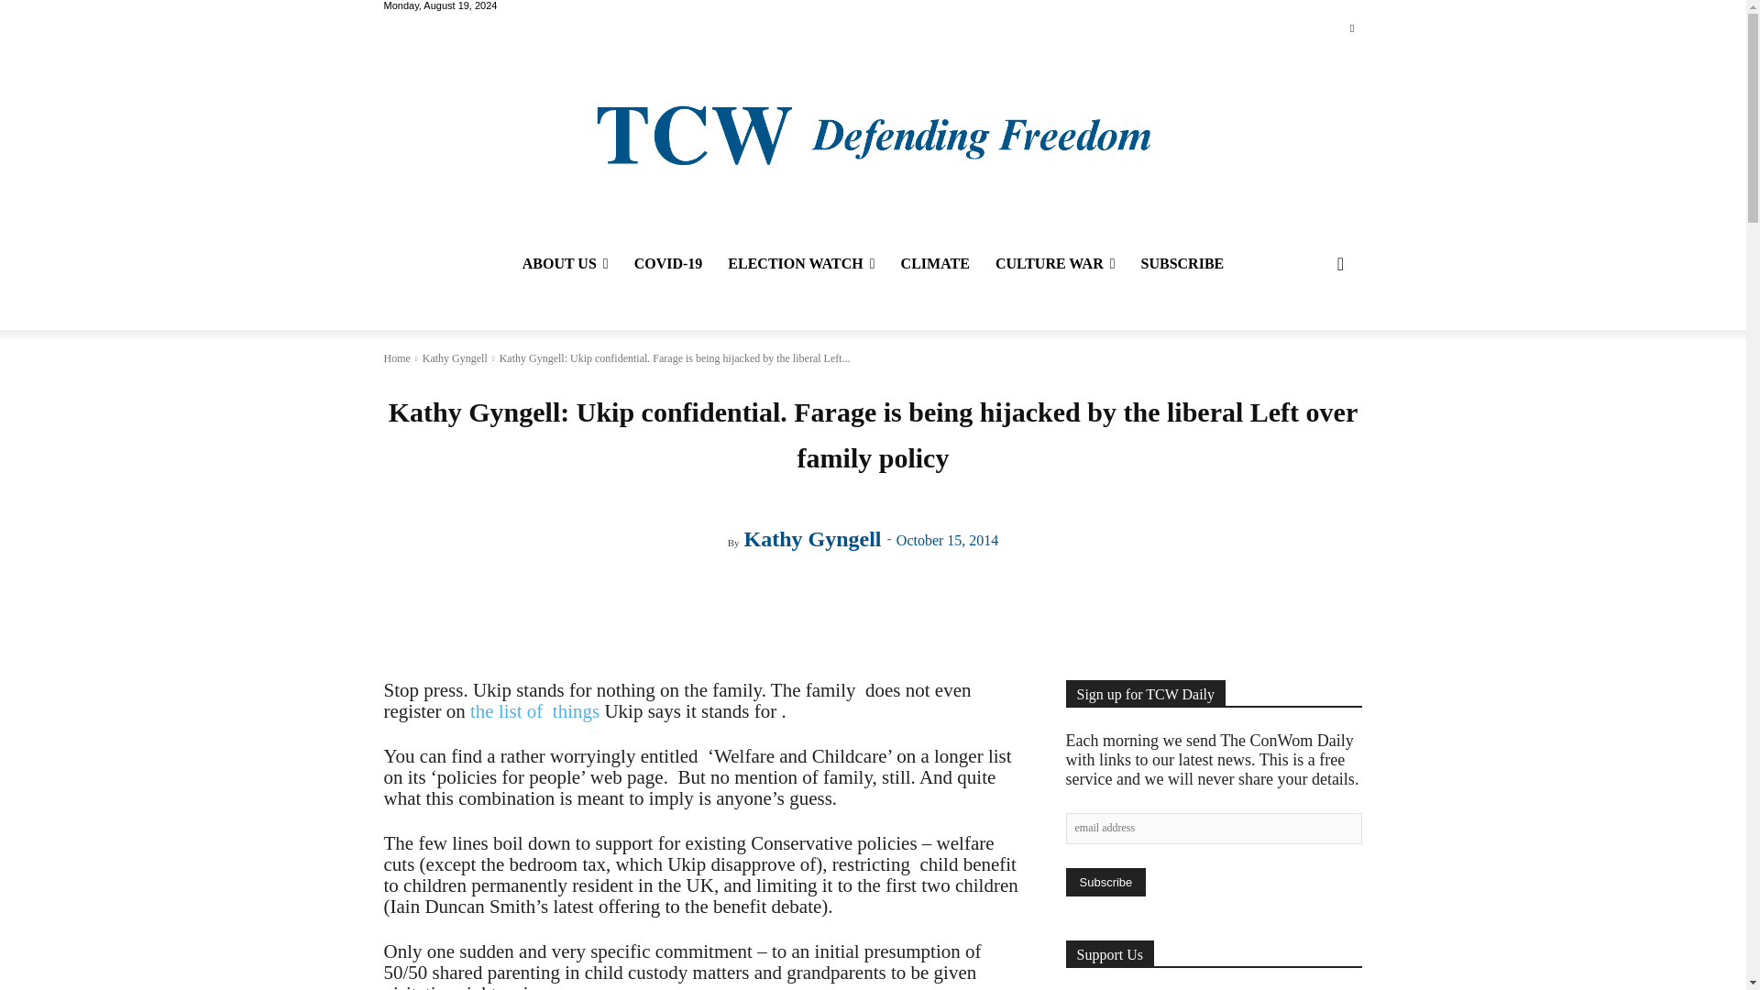 This screenshot has width=1760, height=990. Describe the element at coordinates (1351, 29) in the screenshot. I see `Twitter` at that location.